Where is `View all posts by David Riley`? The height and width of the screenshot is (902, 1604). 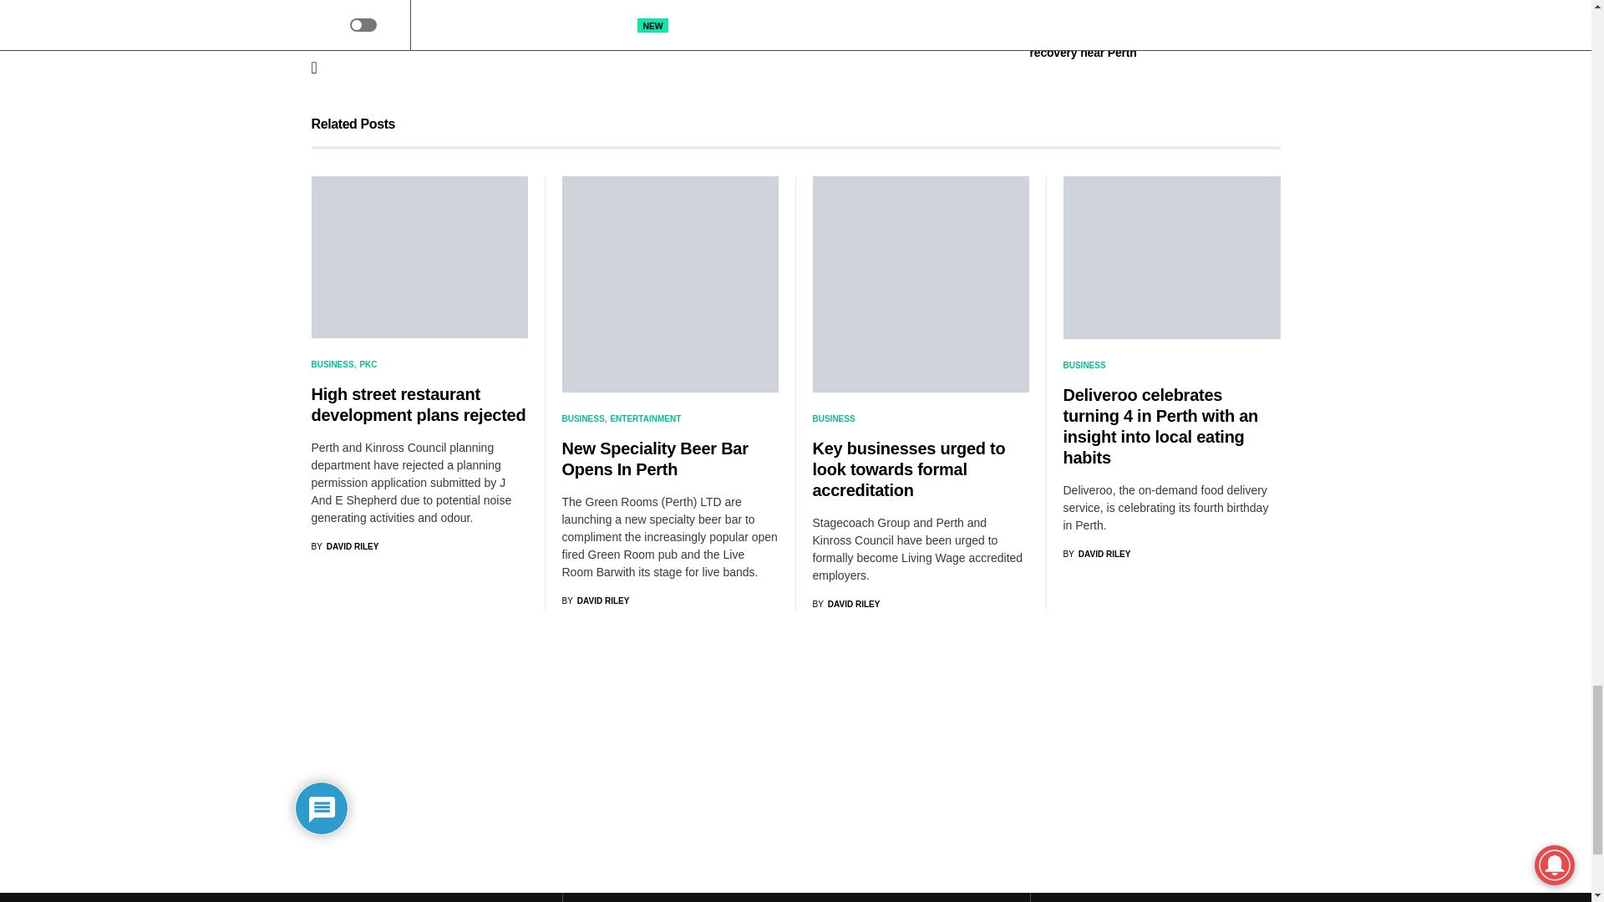
View all posts by David Riley is located at coordinates (344, 546).